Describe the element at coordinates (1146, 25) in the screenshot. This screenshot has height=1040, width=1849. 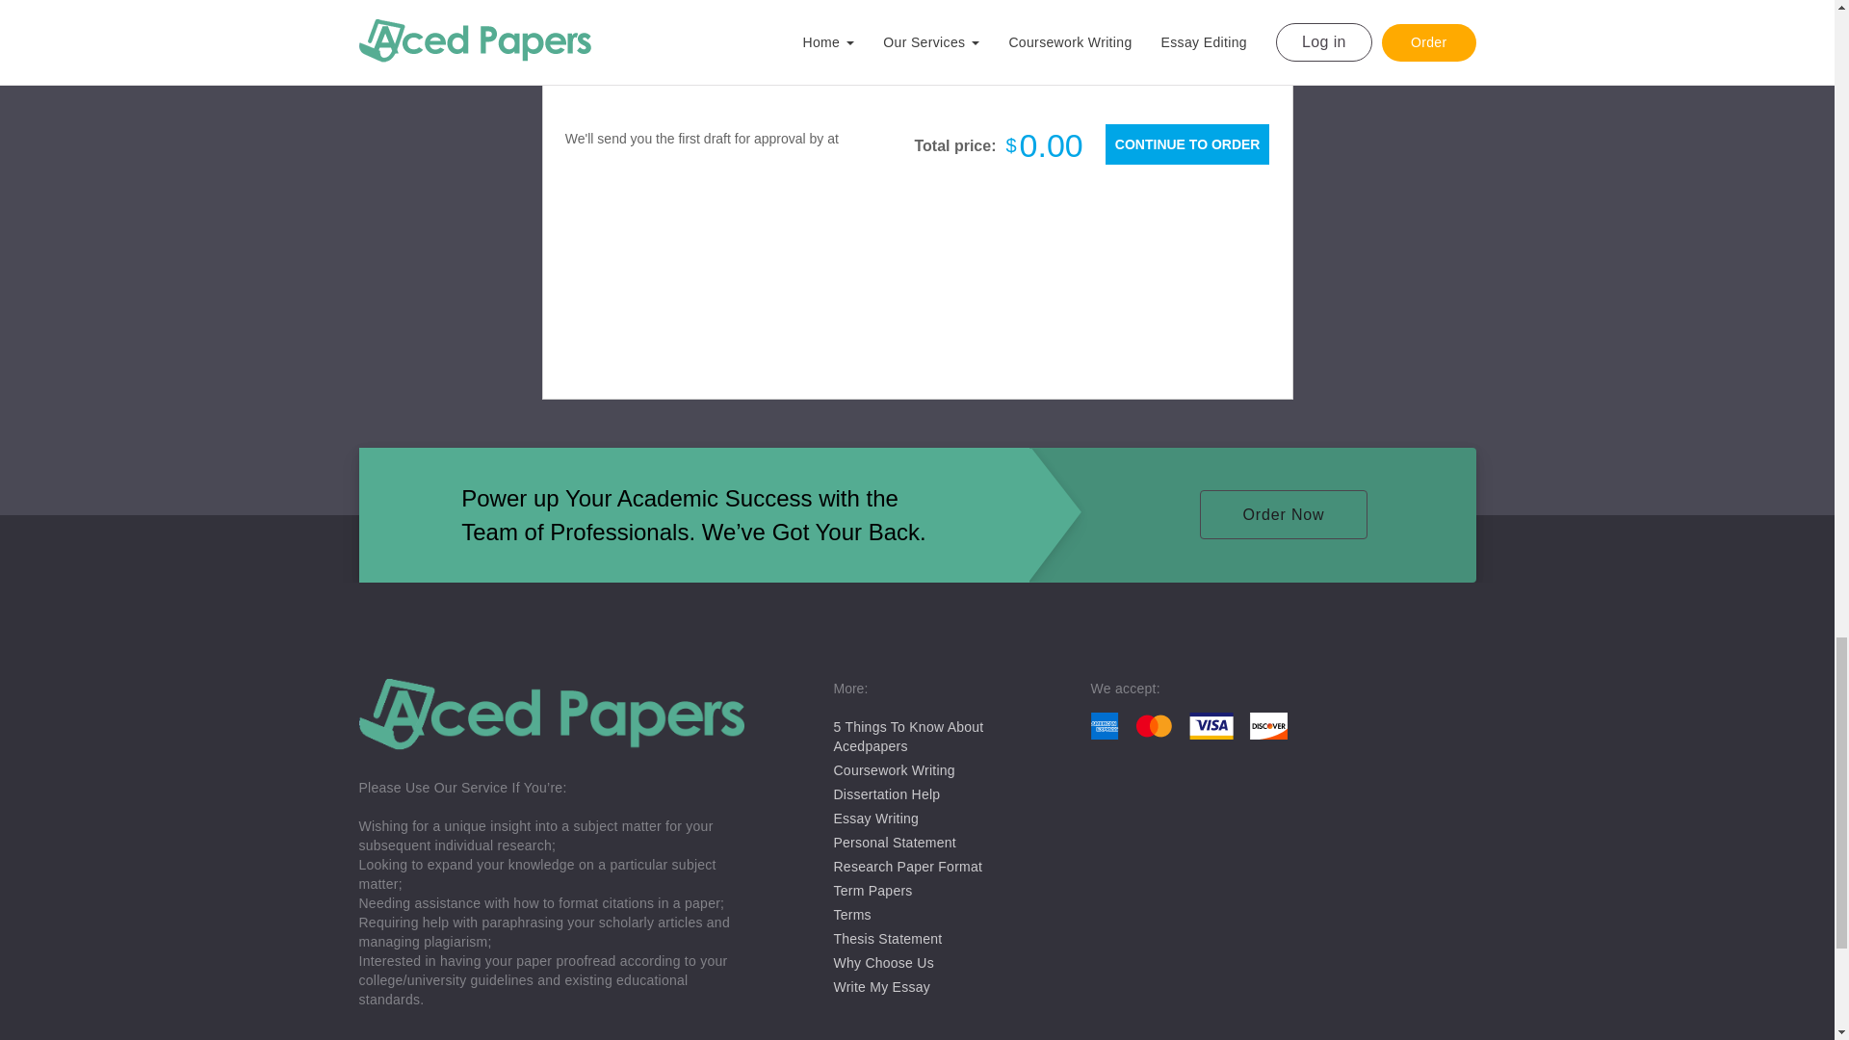
I see `Decrease` at that location.